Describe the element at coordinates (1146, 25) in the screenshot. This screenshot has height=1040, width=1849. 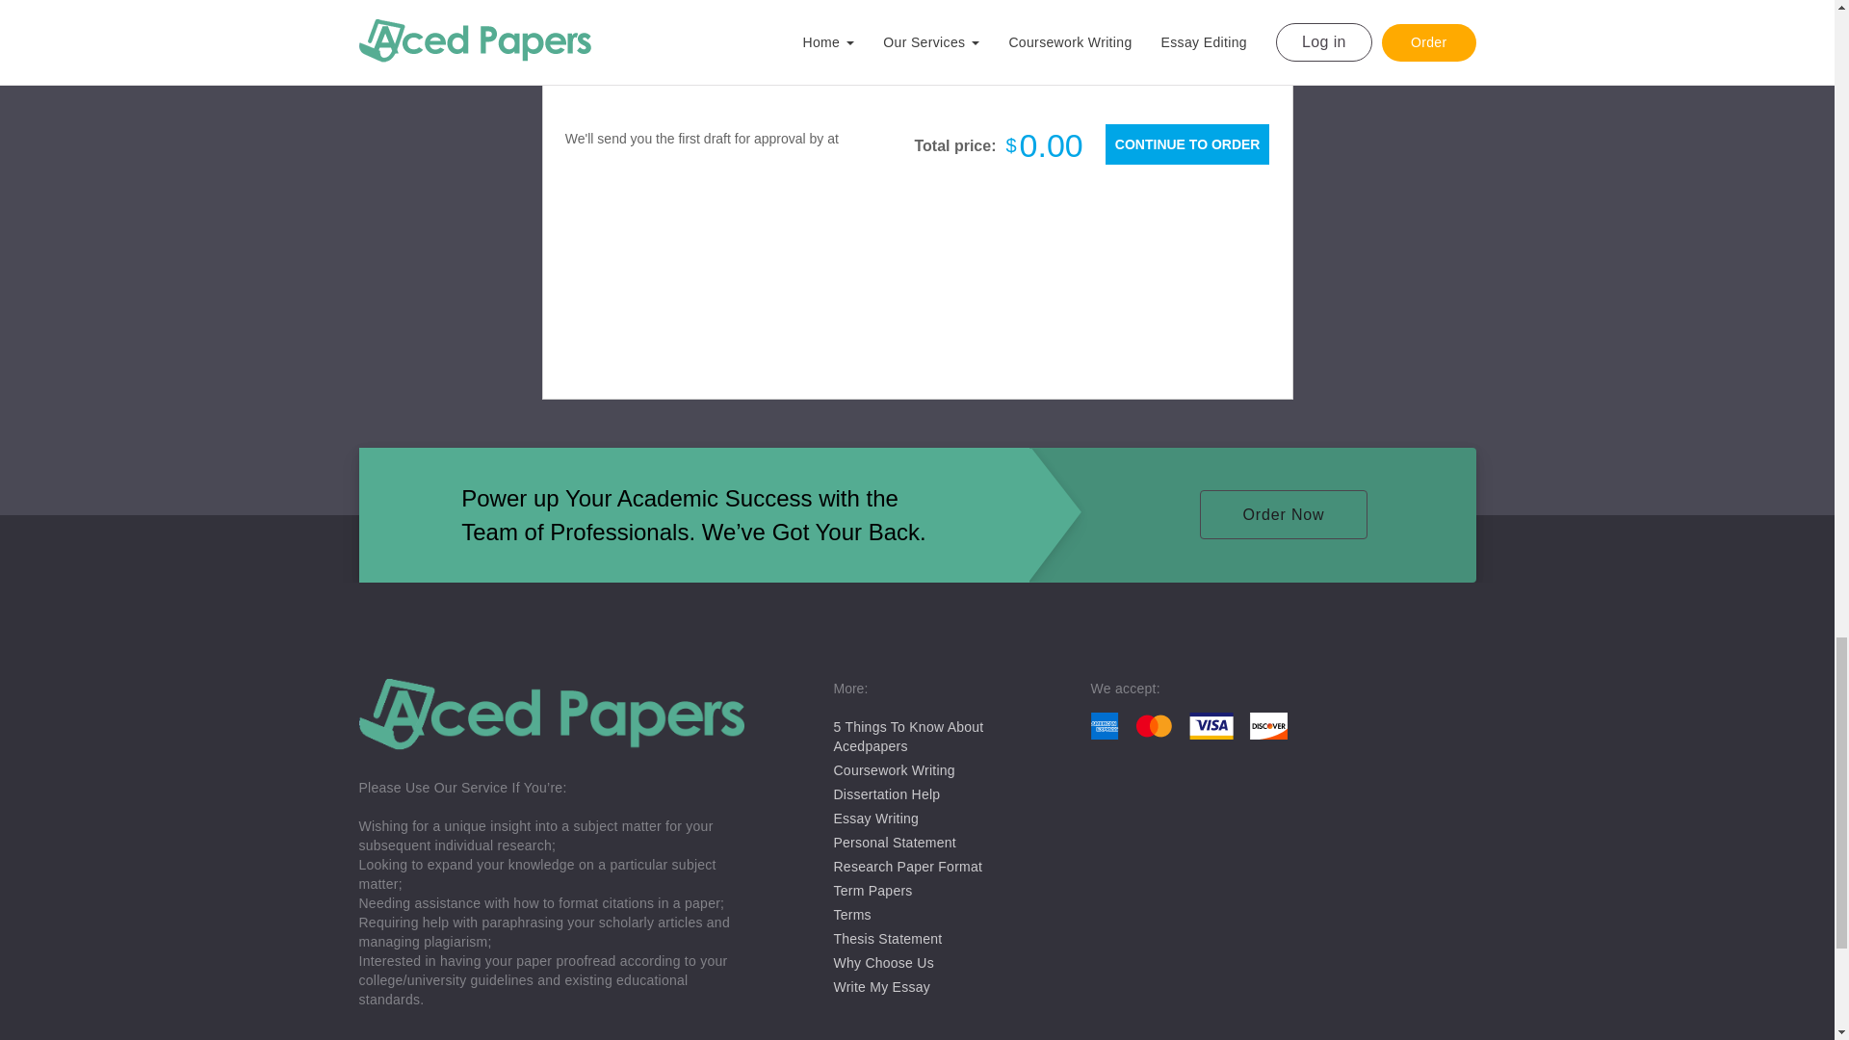
I see `Decrease` at that location.